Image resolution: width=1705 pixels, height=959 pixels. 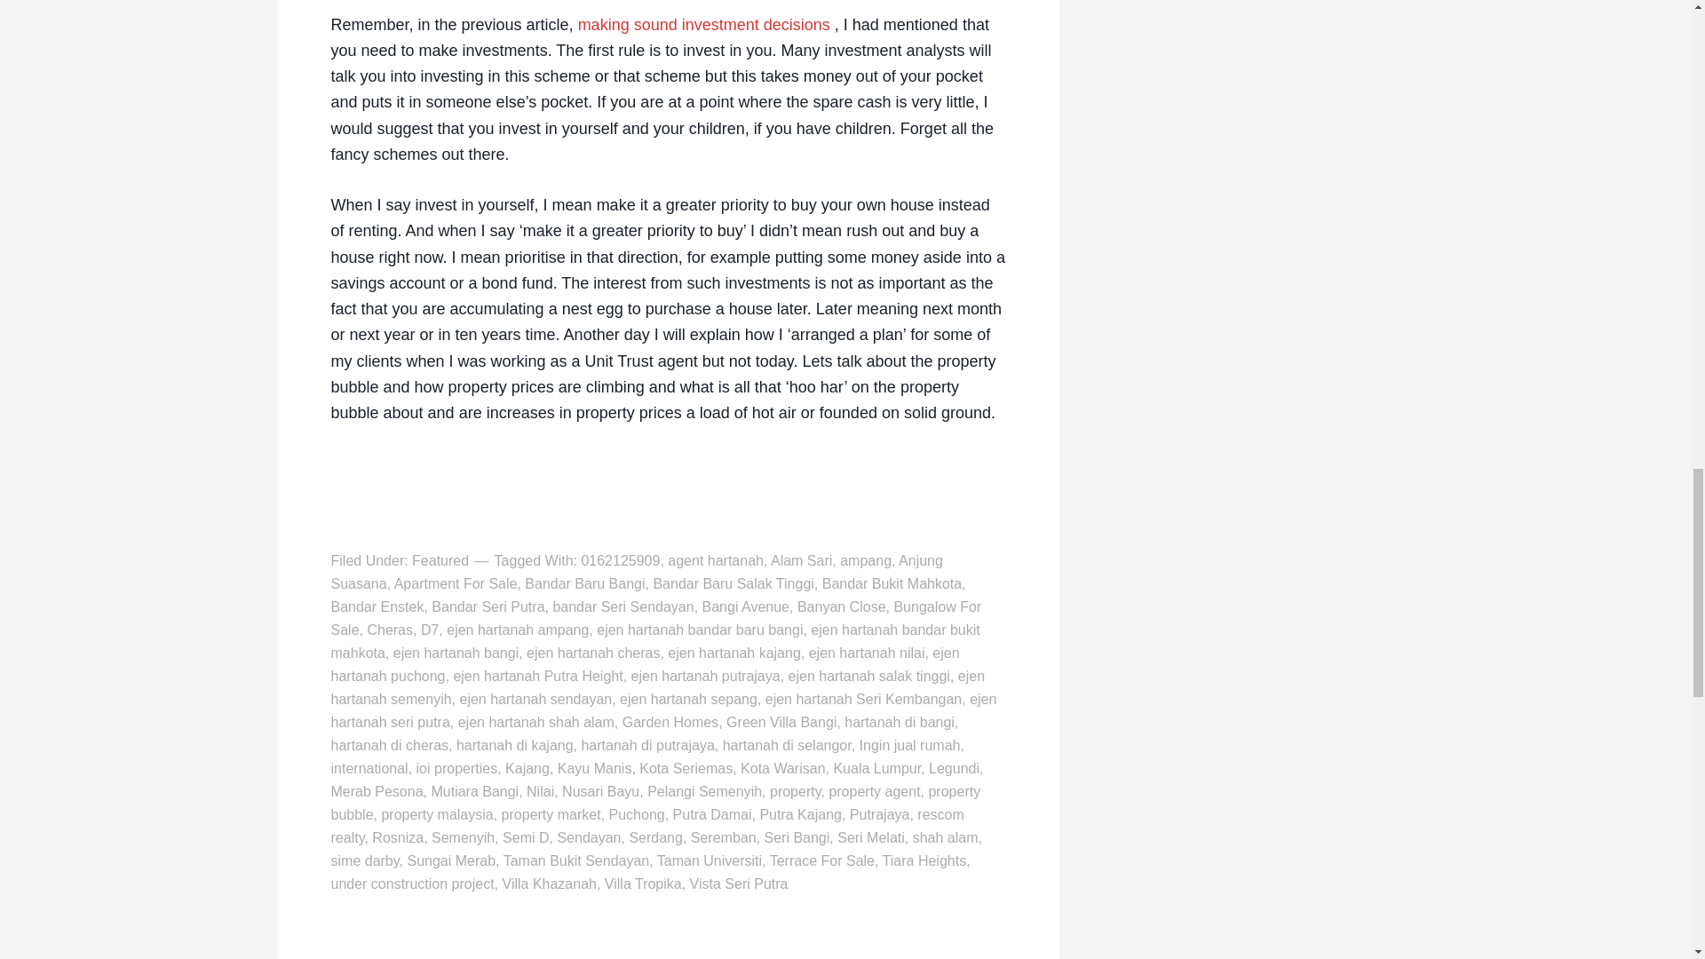 I want to click on making sound investment decisions, so click(x=703, y=25).